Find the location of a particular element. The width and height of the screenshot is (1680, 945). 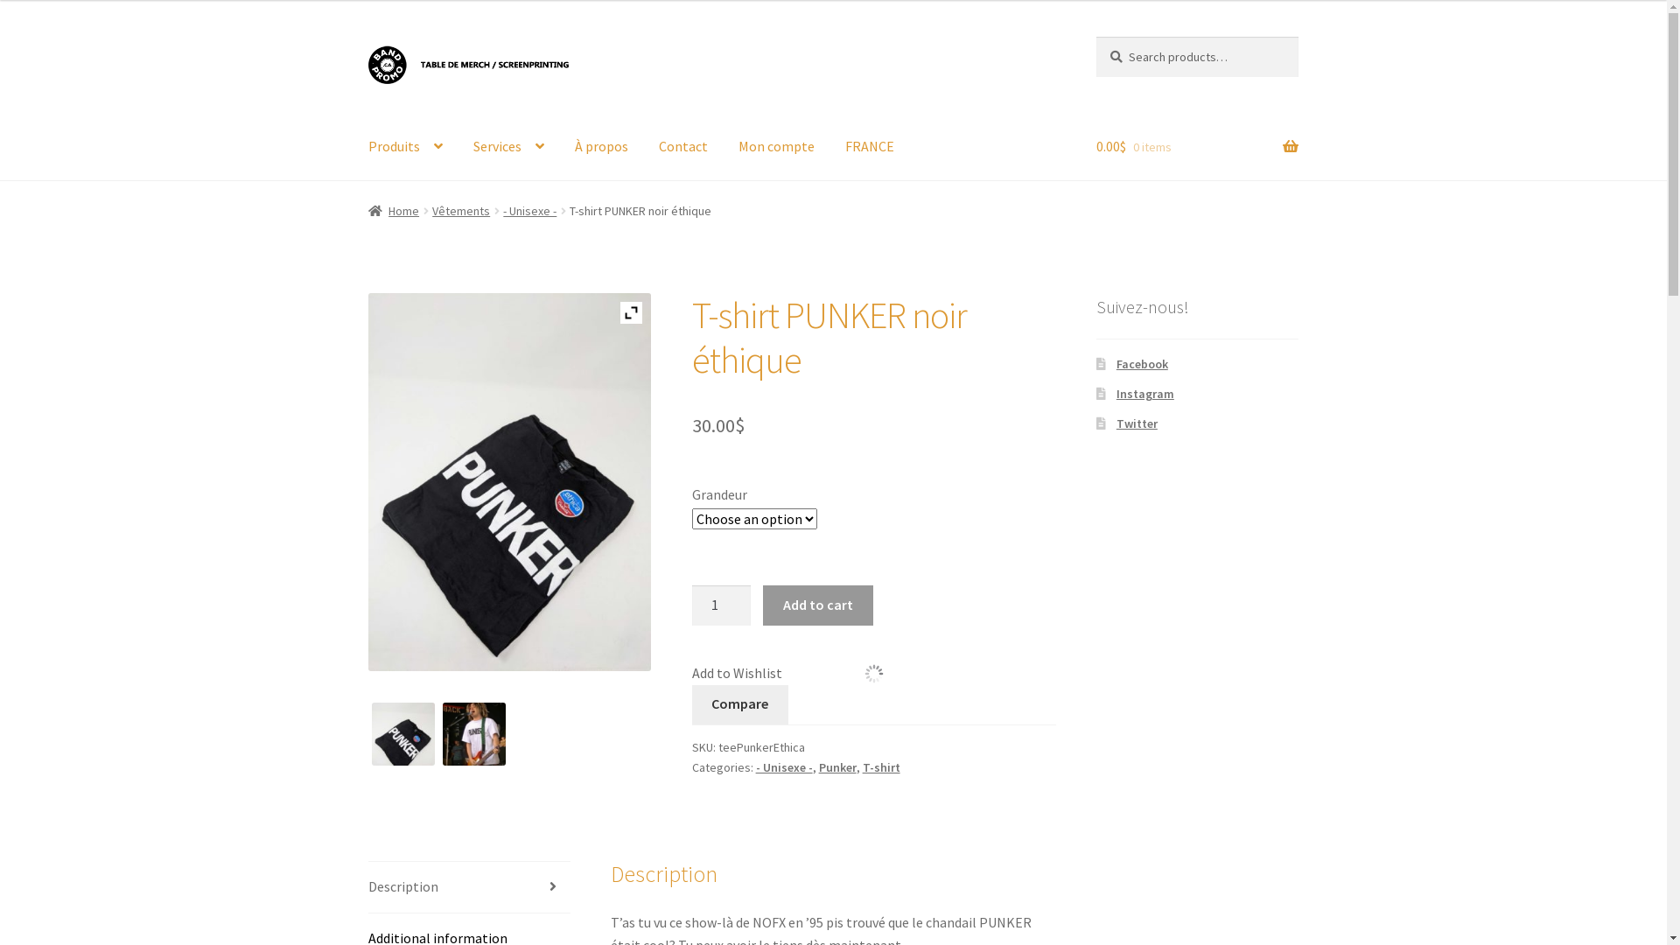

Home is located at coordinates (394, 211).